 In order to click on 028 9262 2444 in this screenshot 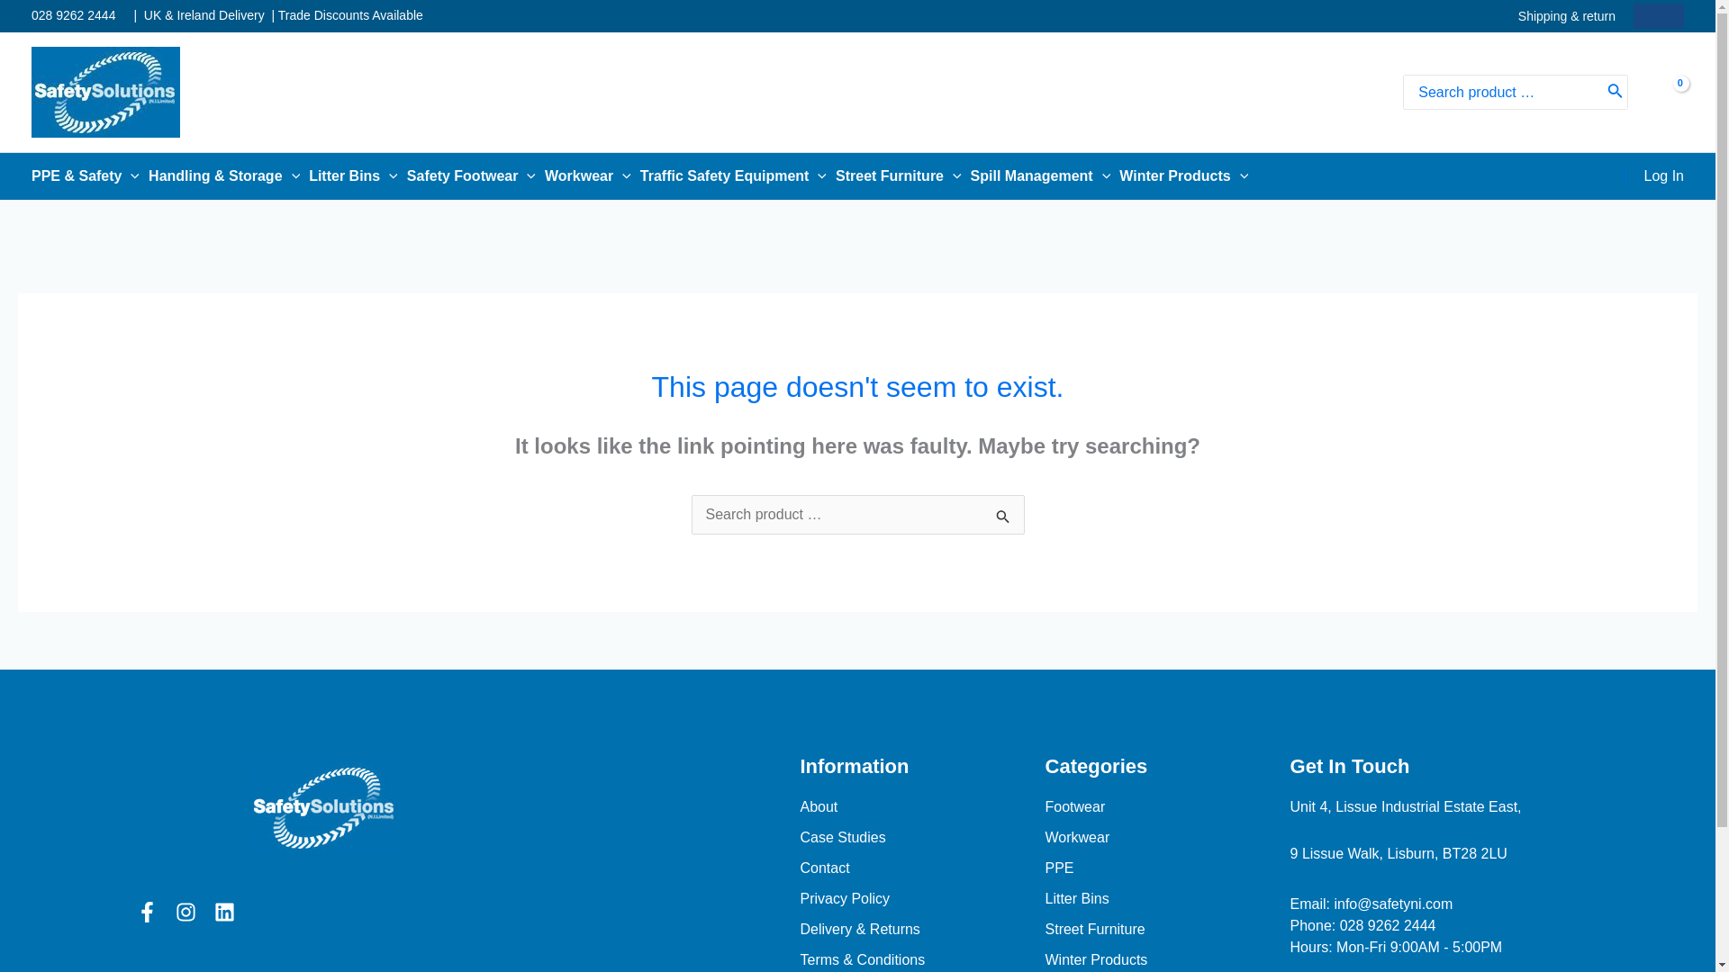, I will do `click(73, 14)`.